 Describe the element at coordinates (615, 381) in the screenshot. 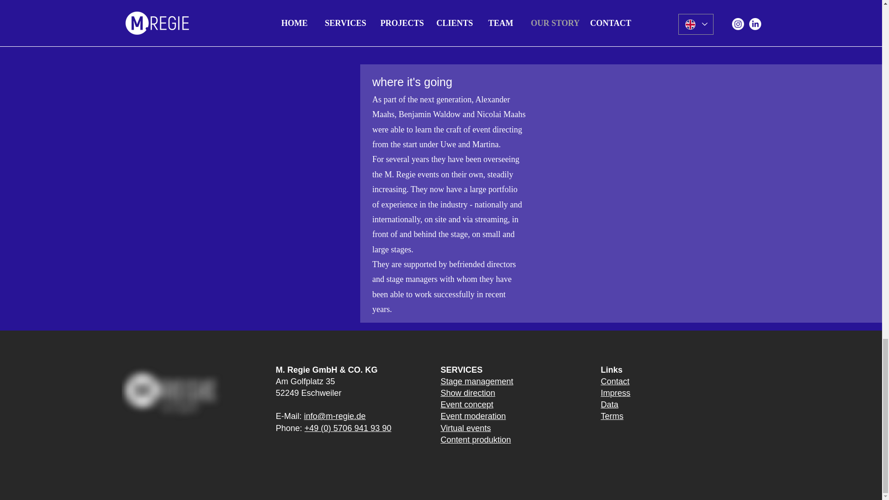

I see `Contact` at that location.